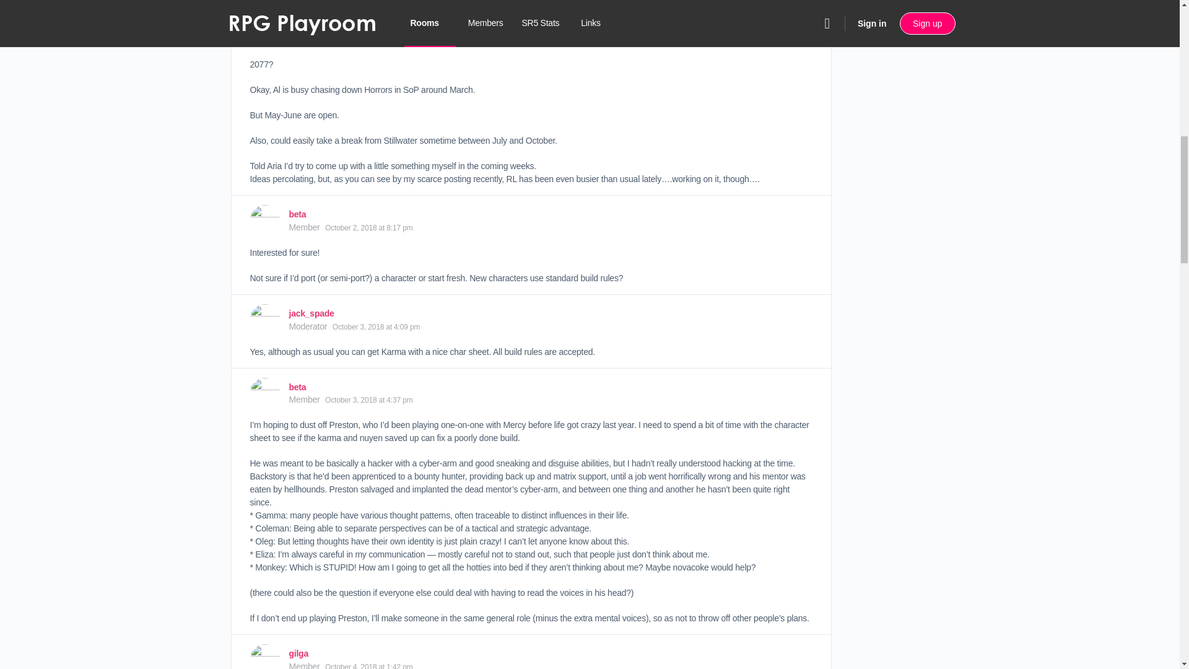 Image resolution: width=1189 pixels, height=669 pixels. What do you see at coordinates (264, 393) in the screenshot?
I see `View beta's profile` at bounding box center [264, 393].